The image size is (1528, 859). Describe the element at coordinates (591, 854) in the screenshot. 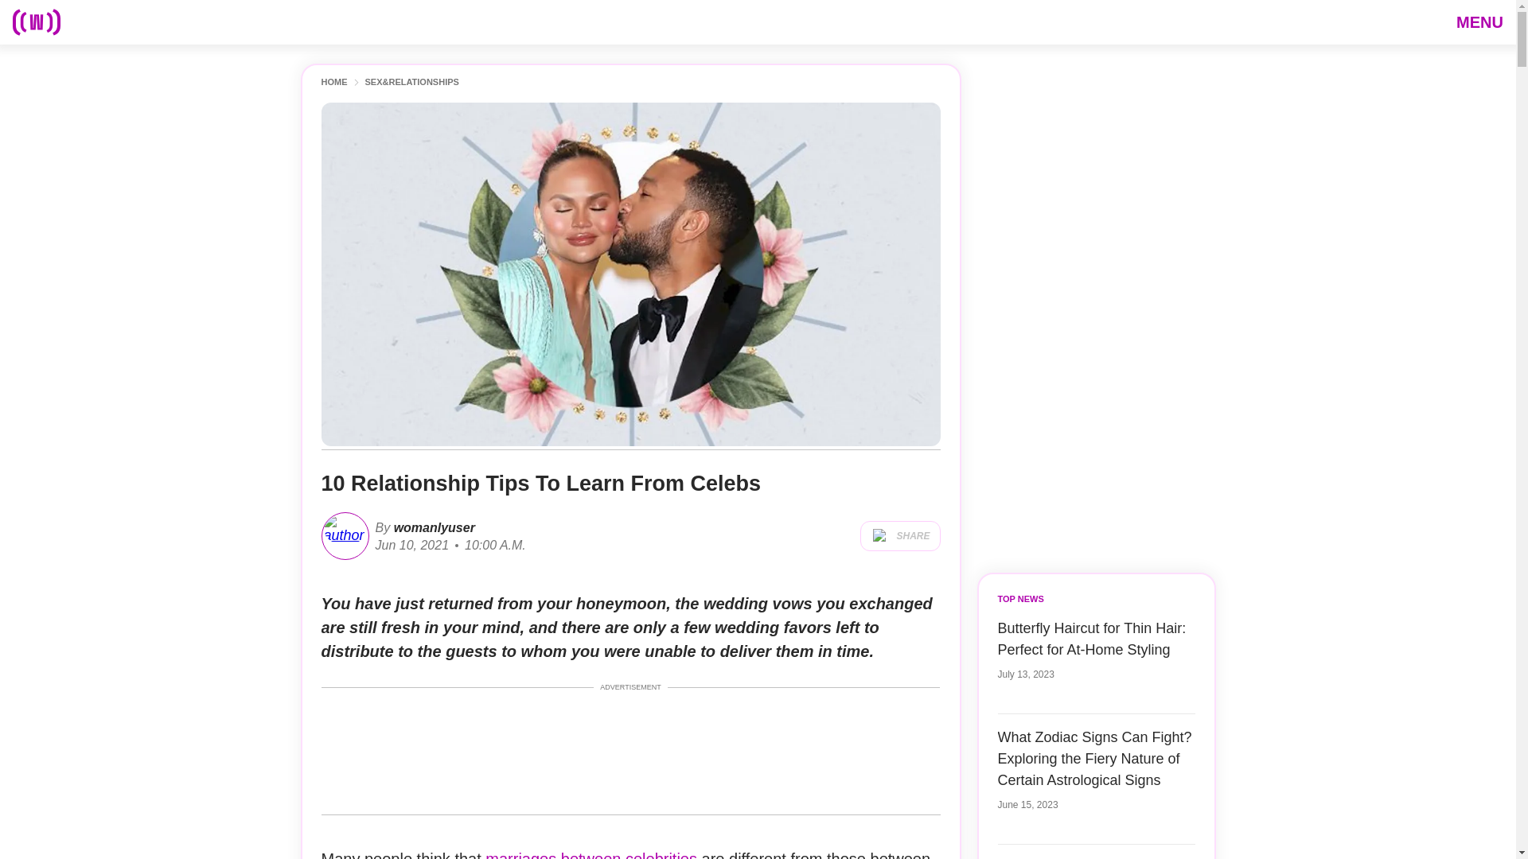

I see `marriages between celebrities` at that location.